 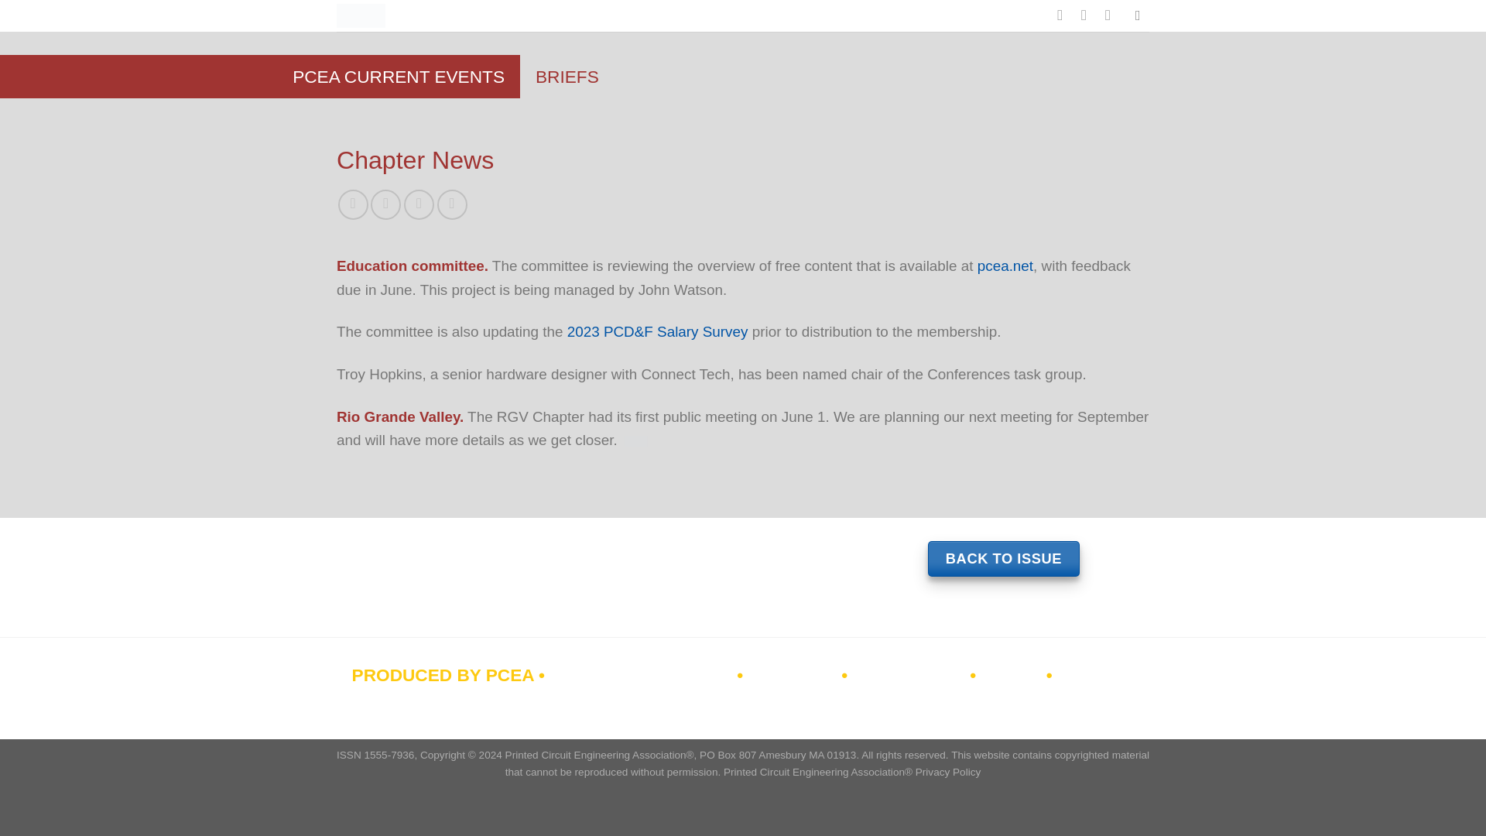 I want to click on BACK TO ISSUE, so click(x=1003, y=559).